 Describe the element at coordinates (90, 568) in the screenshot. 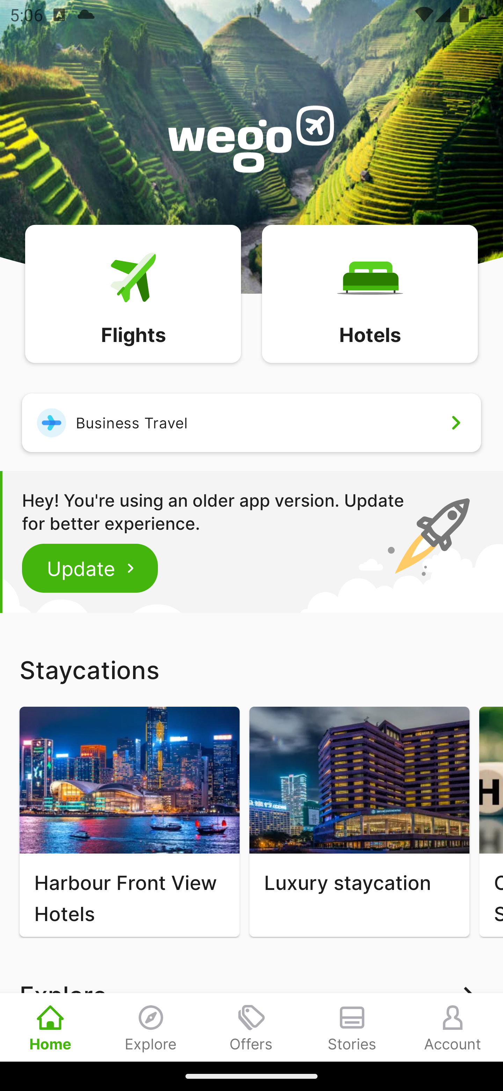

I see `Update` at that location.